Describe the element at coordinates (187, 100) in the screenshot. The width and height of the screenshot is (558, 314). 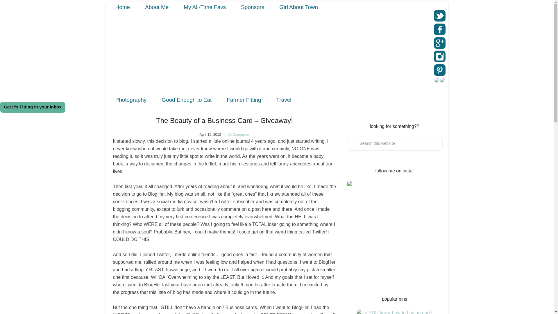
I see `Good Enough to Eat` at that location.